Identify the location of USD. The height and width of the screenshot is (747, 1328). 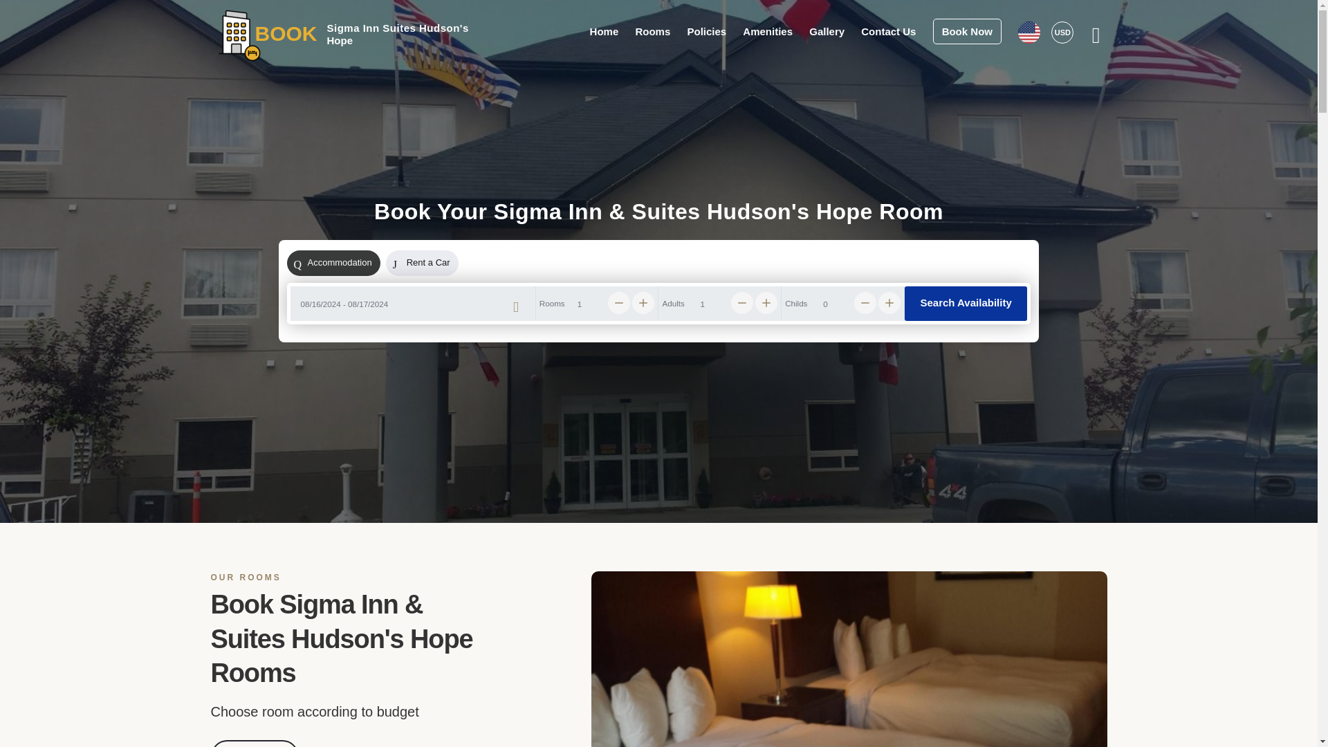
(1062, 32).